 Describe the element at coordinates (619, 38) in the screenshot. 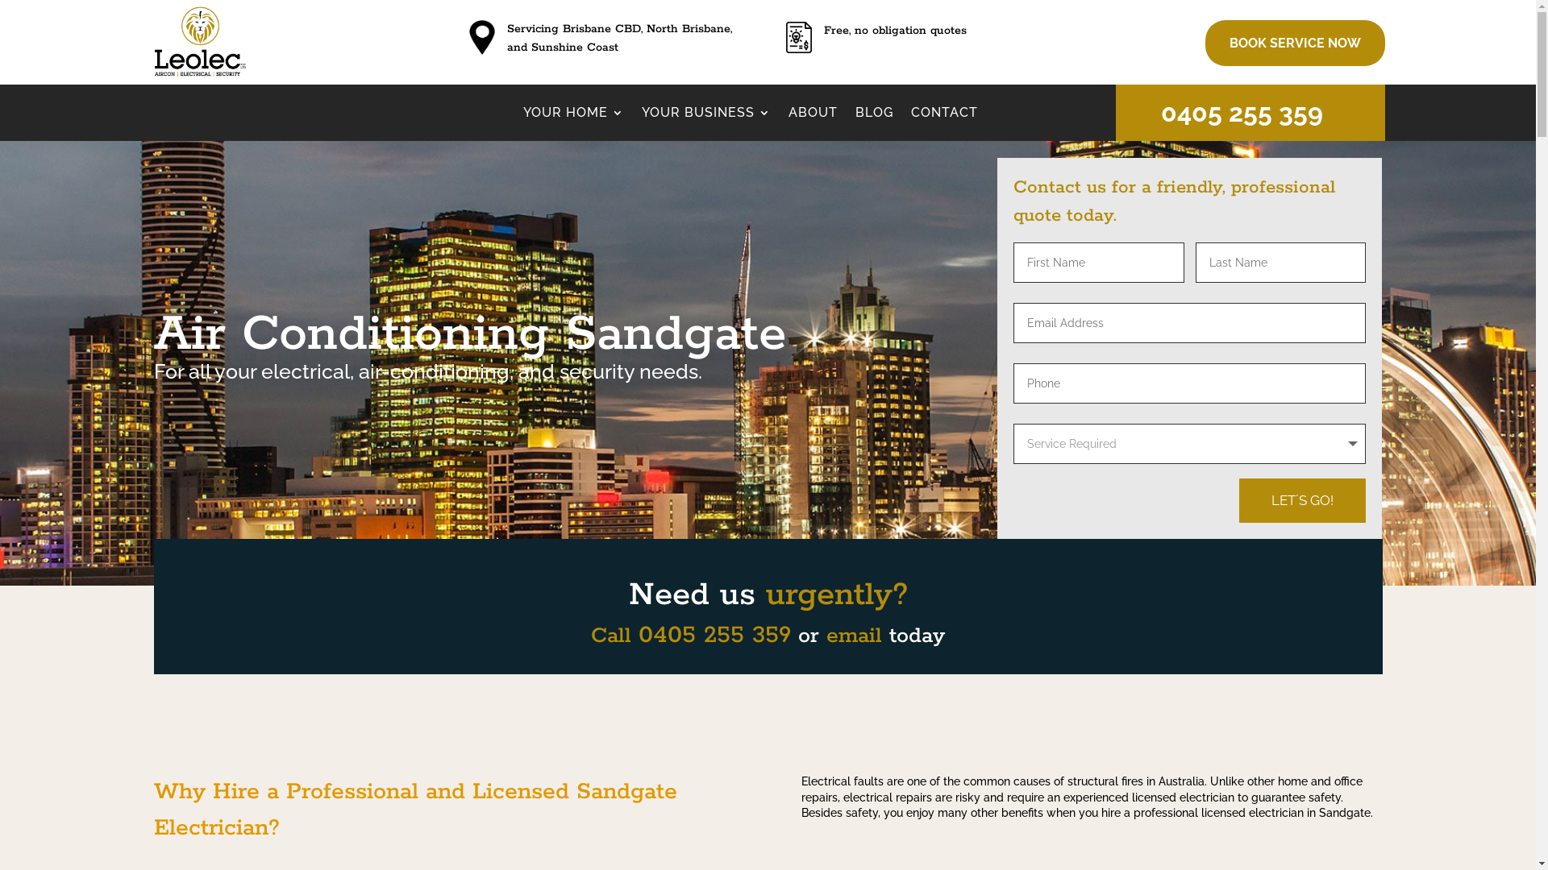

I see `Servicing Brisbane CBD, North Brisbane, and Sunshine Coast` at that location.